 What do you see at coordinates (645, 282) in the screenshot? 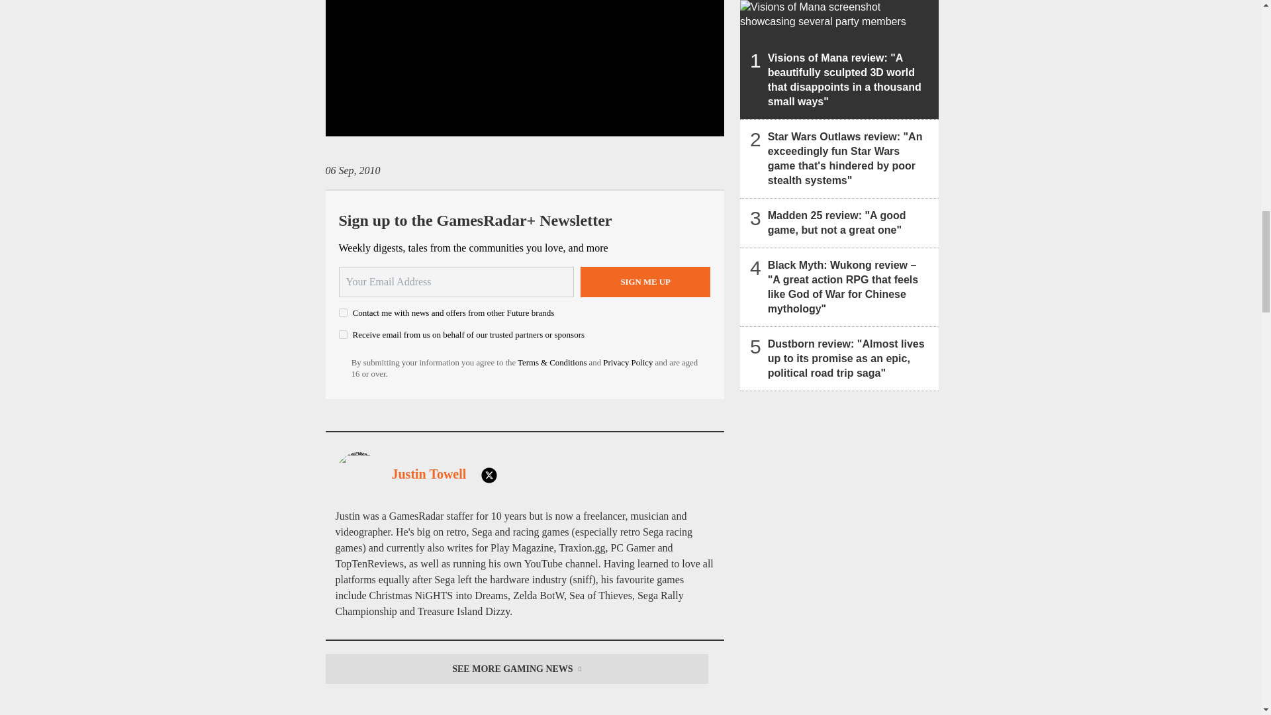
I see `Sign me up` at bounding box center [645, 282].